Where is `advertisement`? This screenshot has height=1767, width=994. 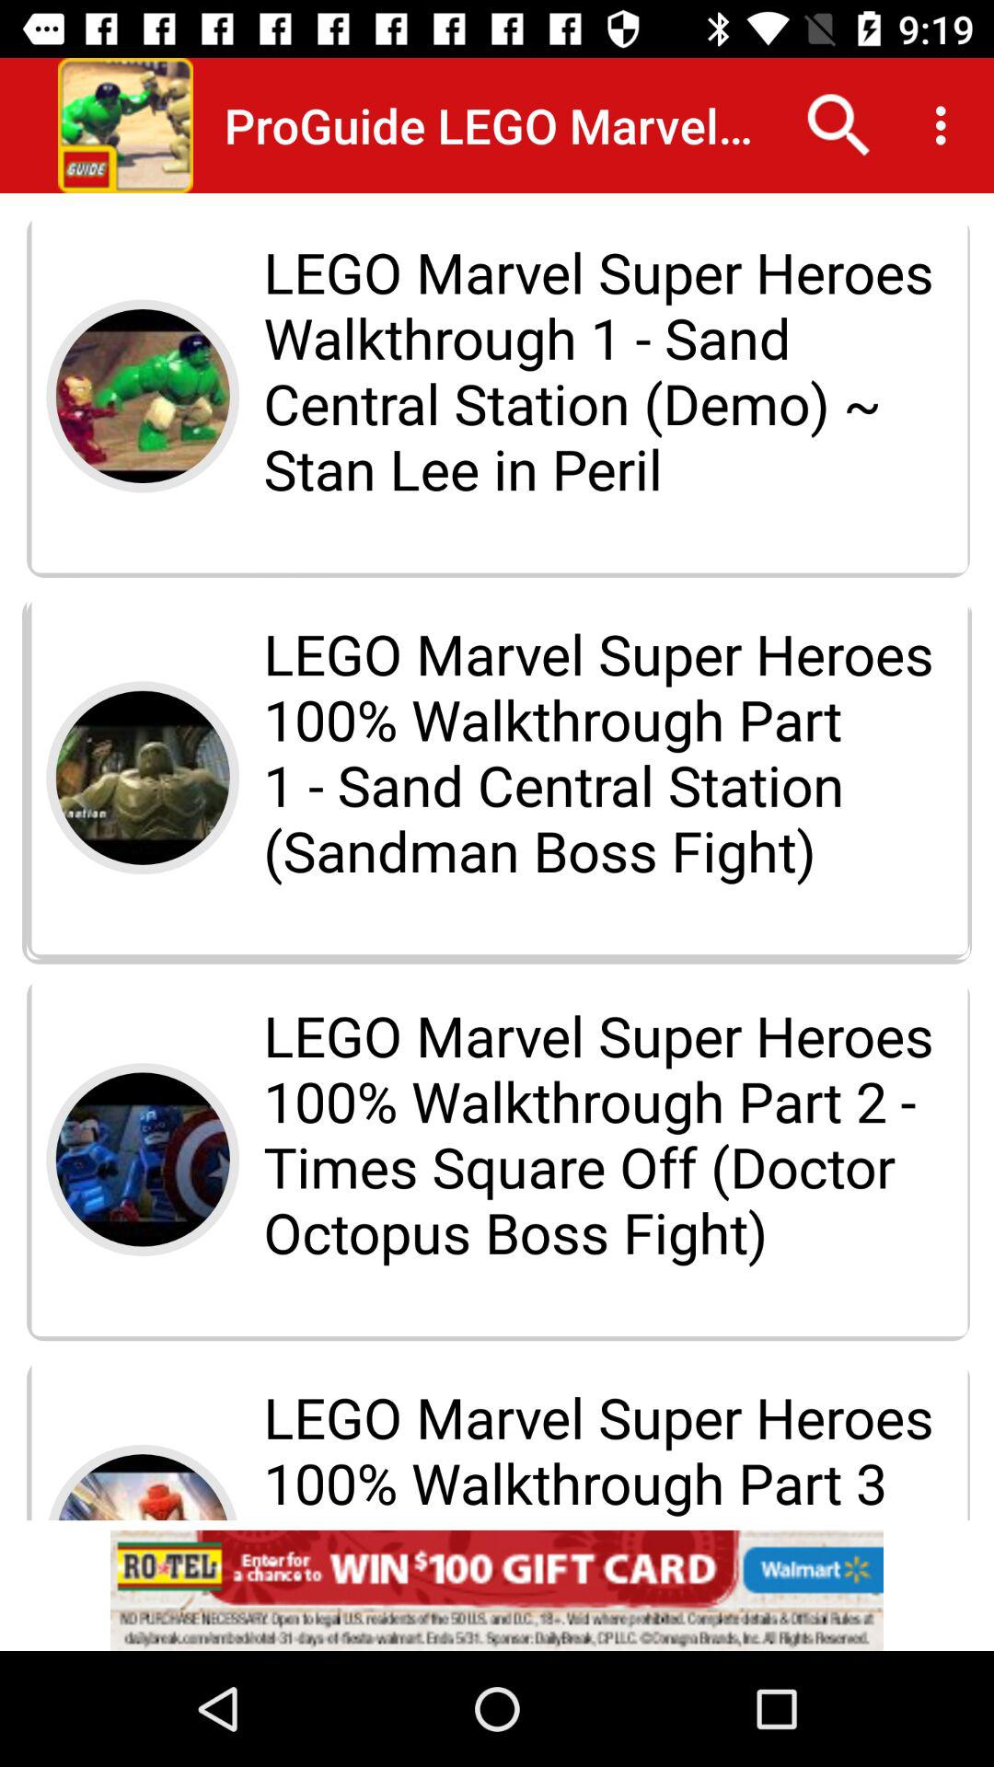 advertisement is located at coordinates (497, 1590).